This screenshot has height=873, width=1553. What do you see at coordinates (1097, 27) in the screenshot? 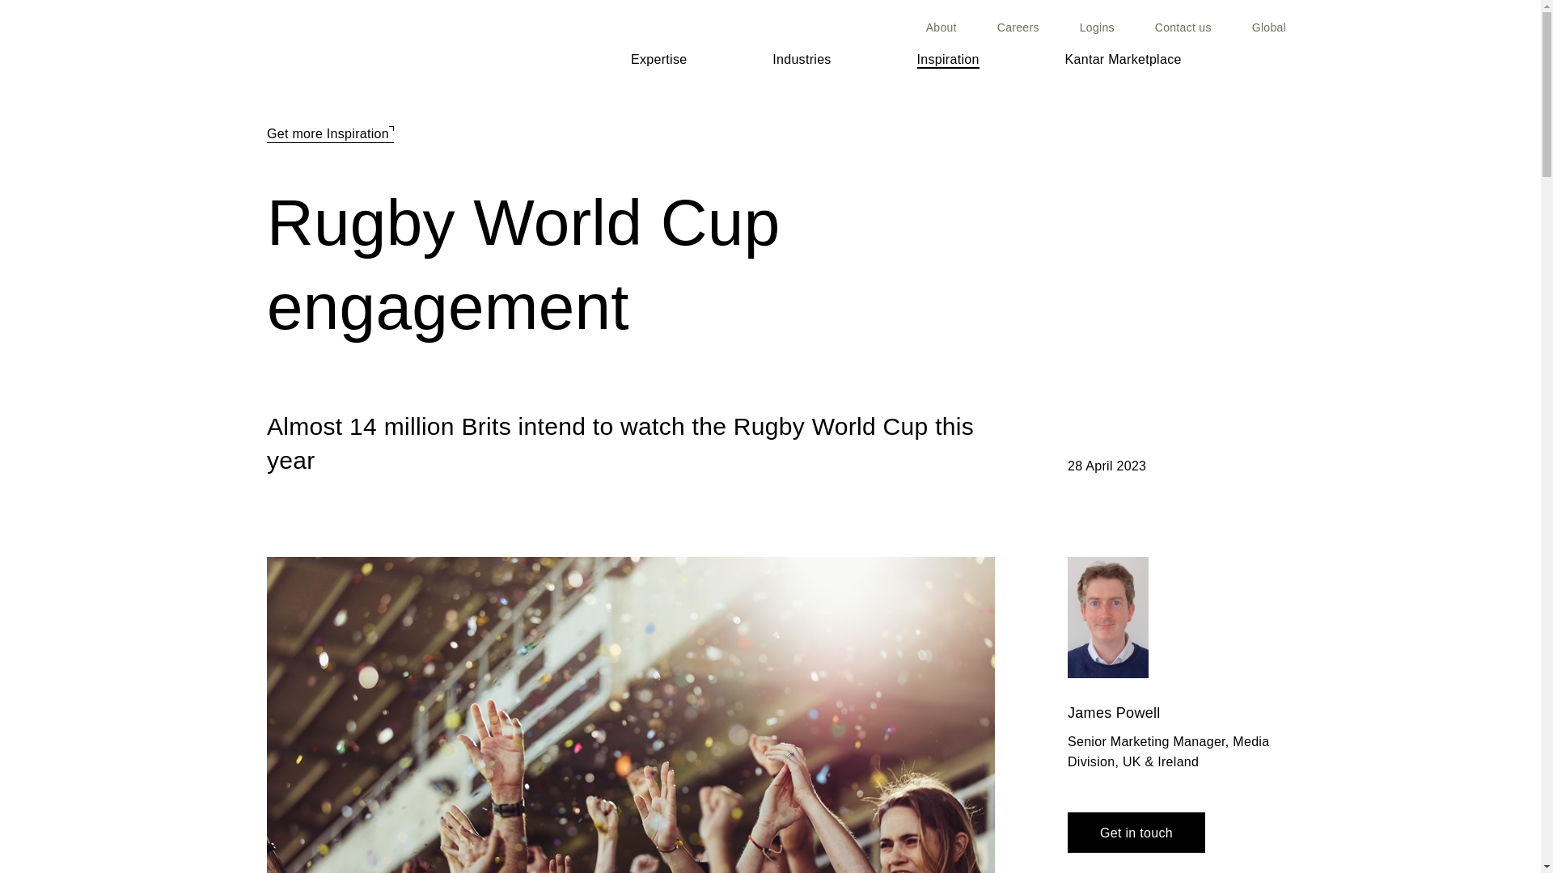
I see `Logins` at bounding box center [1097, 27].